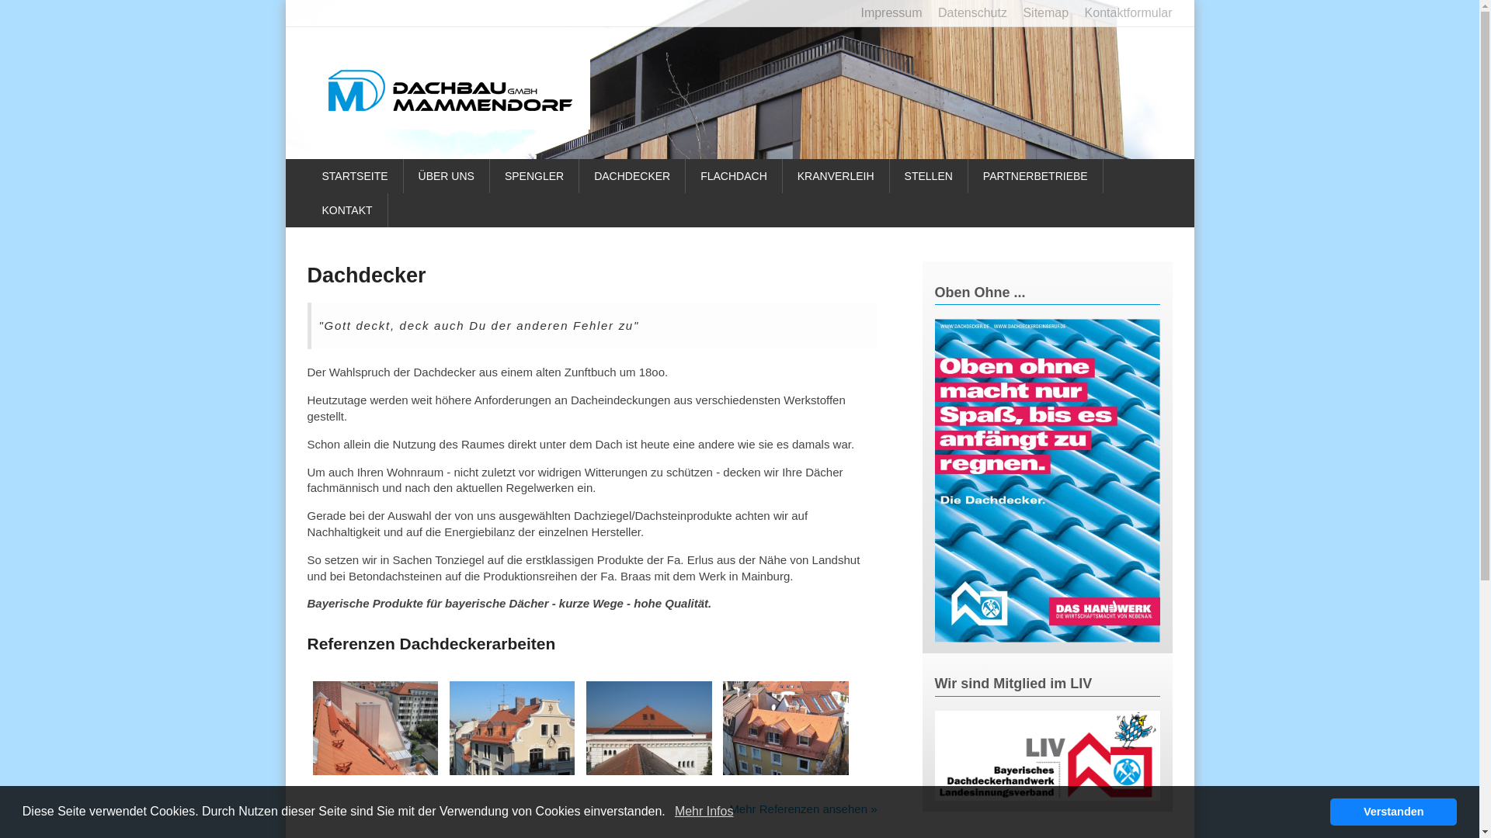 This screenshot has height=838, width=1491. What do you see at coordinates (885, 13) in the screenshot?
I see `Impressum` at bounding box center [885, 13].